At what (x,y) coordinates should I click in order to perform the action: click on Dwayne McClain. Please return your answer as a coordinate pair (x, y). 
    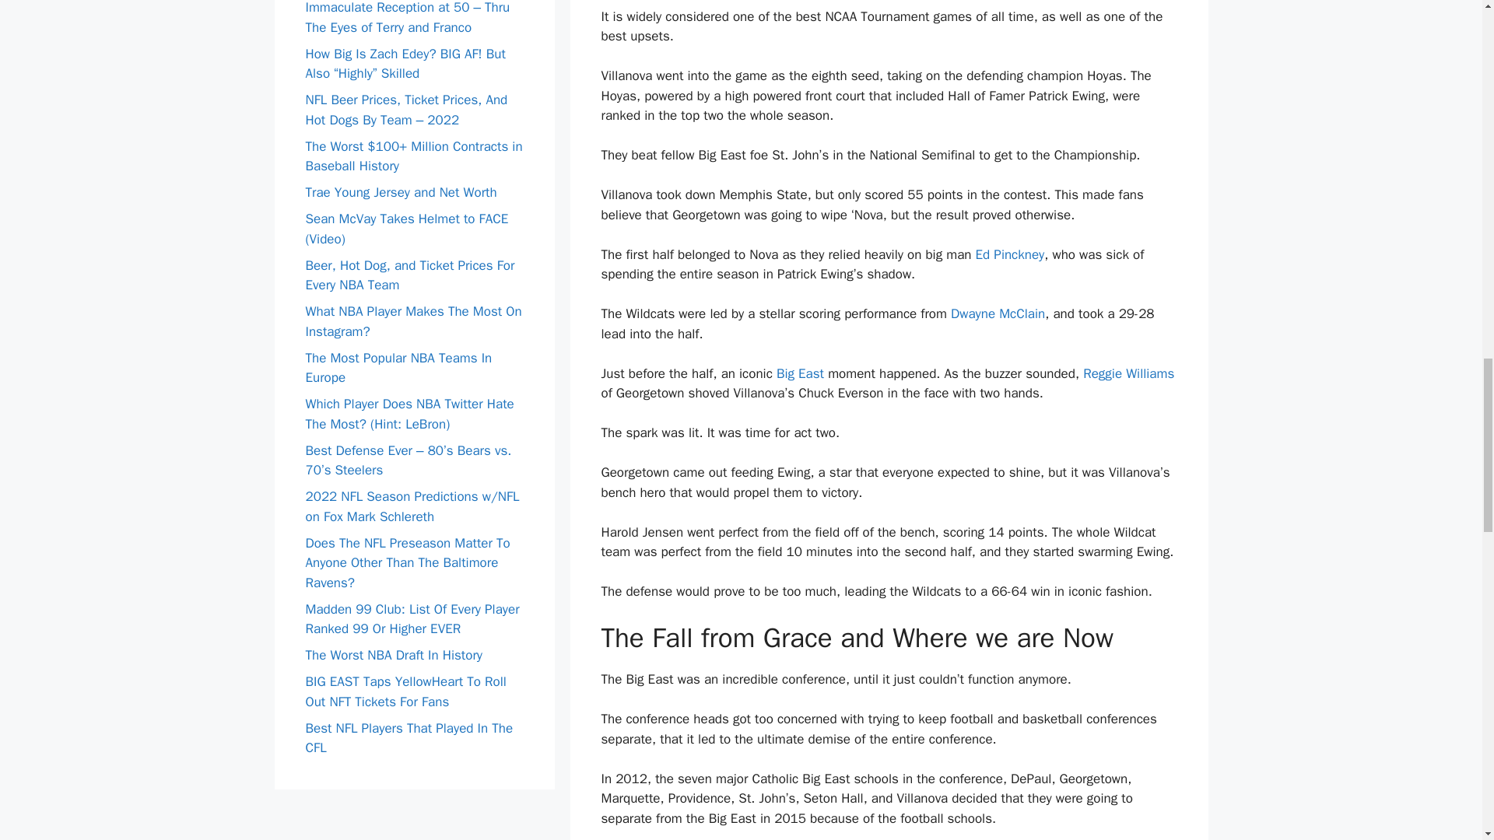
    Looking at the image, I should click on (998, 313).